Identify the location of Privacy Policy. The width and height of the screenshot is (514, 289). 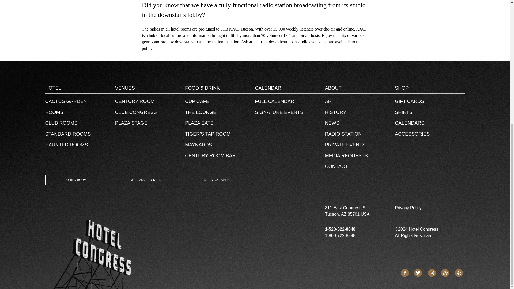
(408, 208).